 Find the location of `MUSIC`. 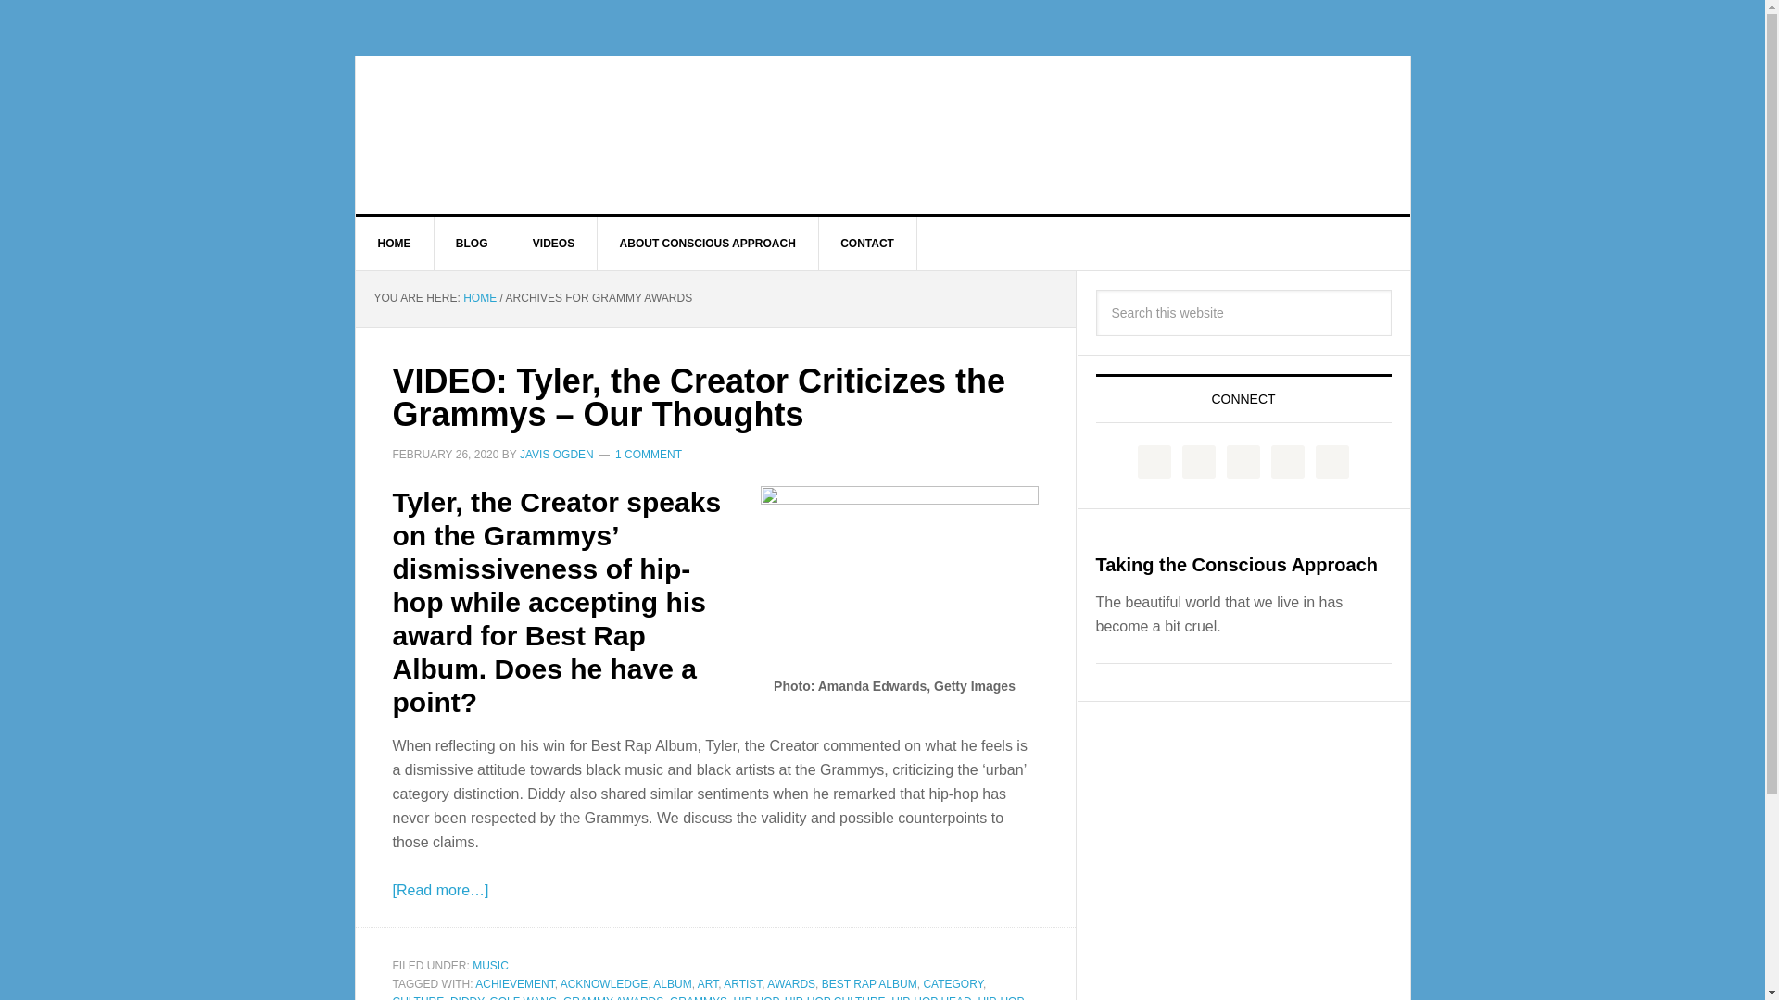

MUSIC is located at coordinates (491, 965).